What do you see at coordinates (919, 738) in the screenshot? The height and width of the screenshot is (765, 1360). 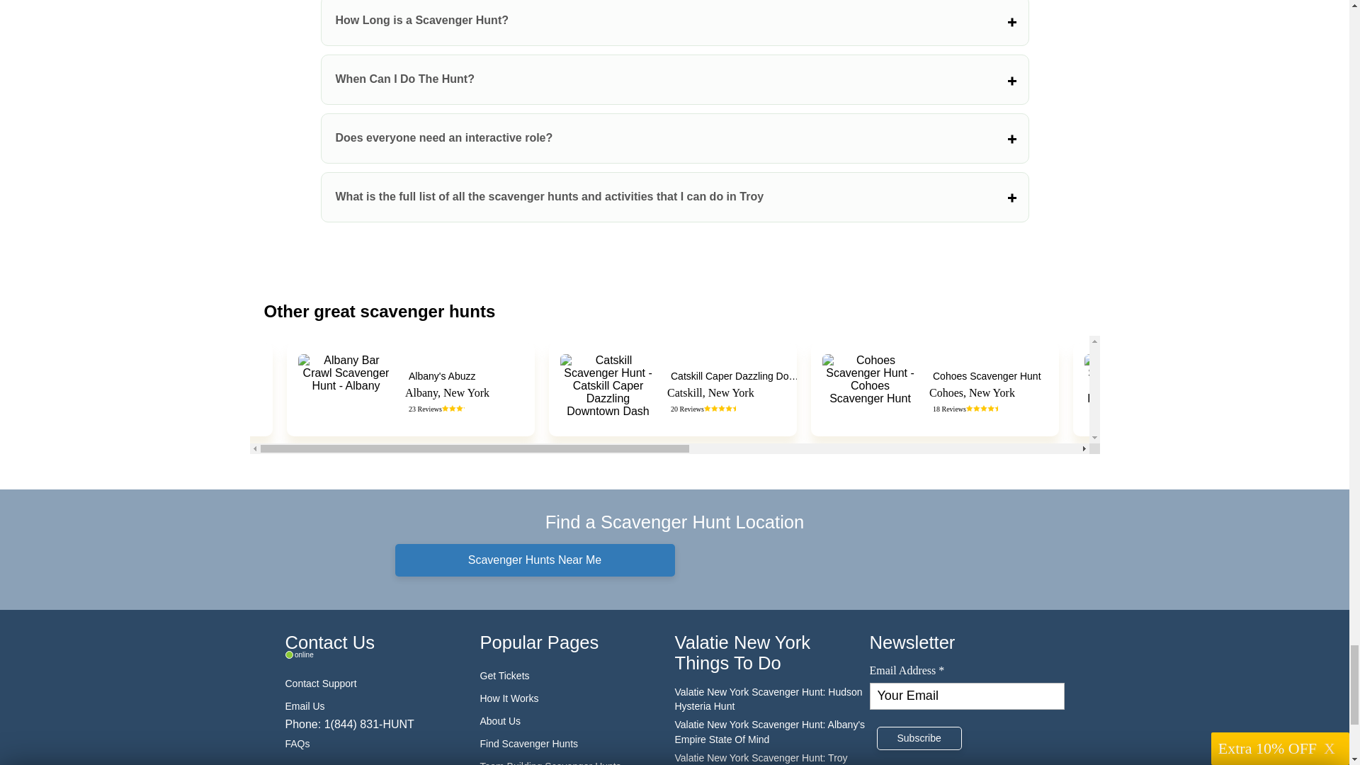 I see `Subscribe` at bounding box center [919, 738].